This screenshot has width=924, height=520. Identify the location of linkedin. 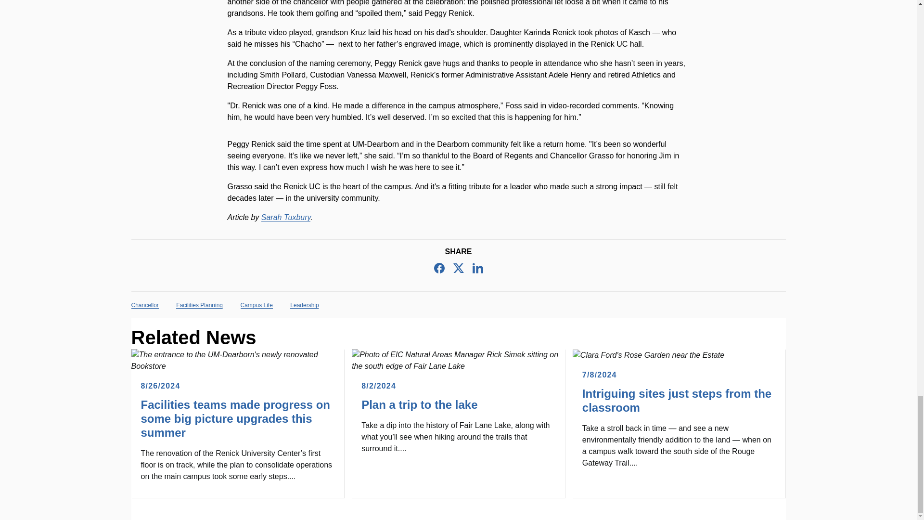
(477, 268).